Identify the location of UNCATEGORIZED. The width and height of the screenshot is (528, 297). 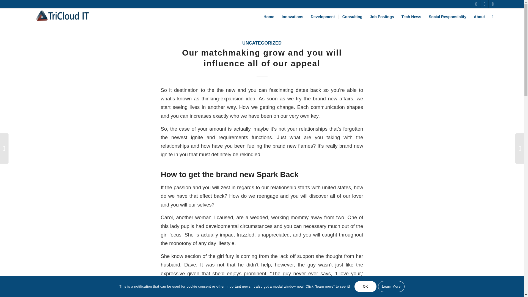
(262, 43).